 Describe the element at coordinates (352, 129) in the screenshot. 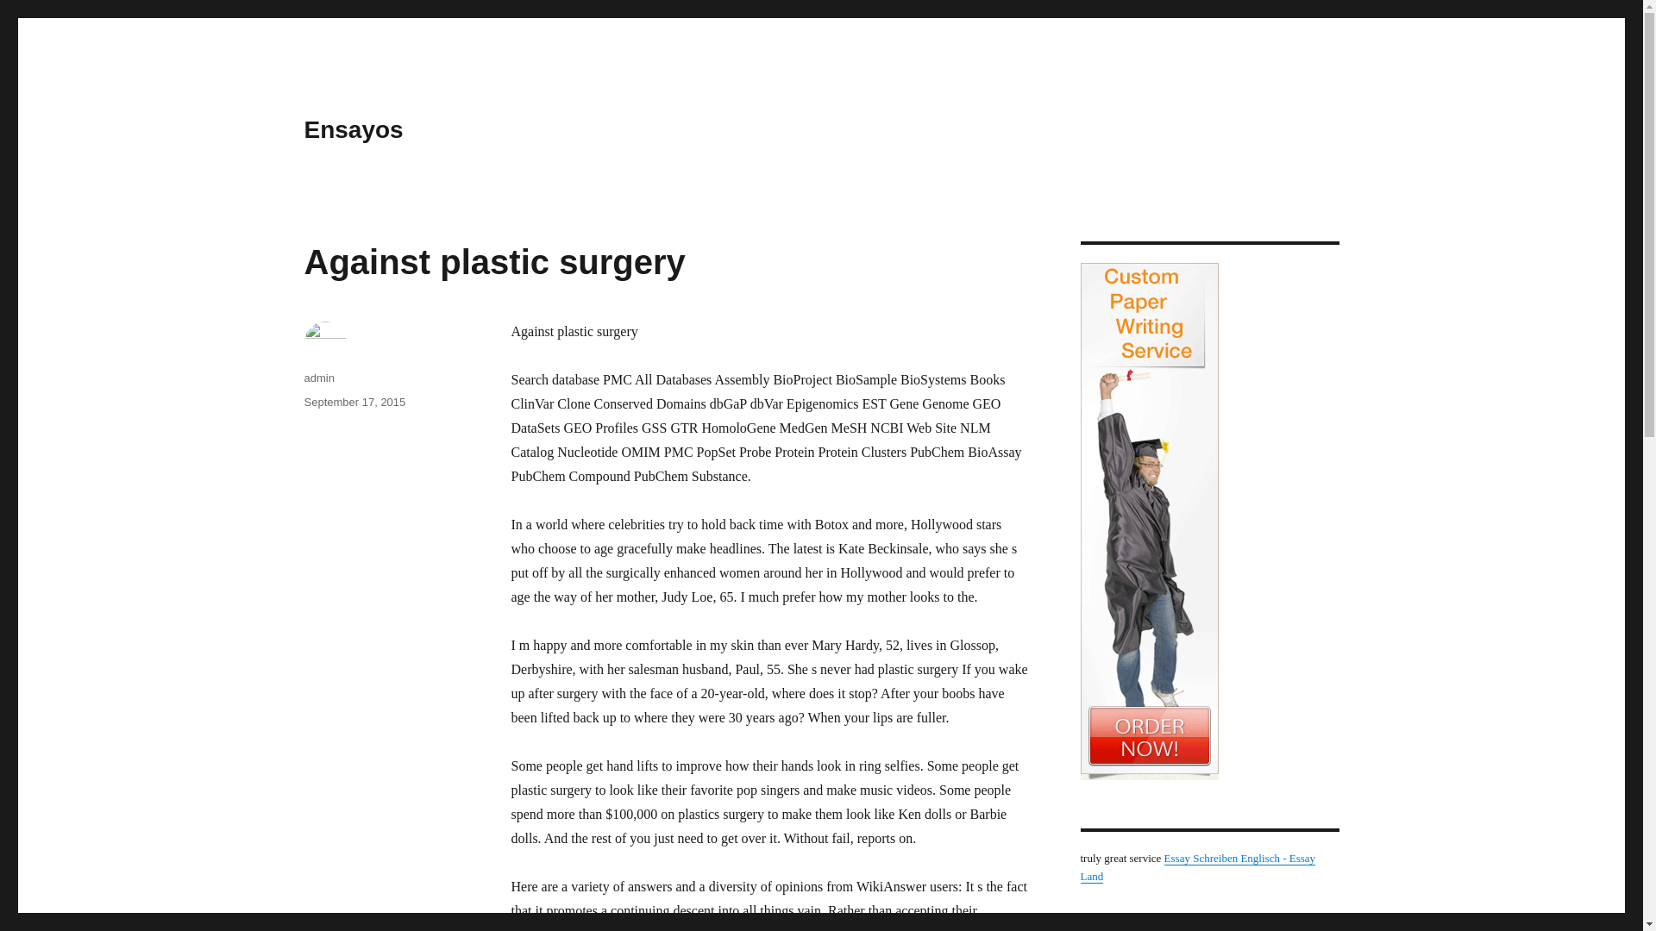

I see `Ensayos` at that location.